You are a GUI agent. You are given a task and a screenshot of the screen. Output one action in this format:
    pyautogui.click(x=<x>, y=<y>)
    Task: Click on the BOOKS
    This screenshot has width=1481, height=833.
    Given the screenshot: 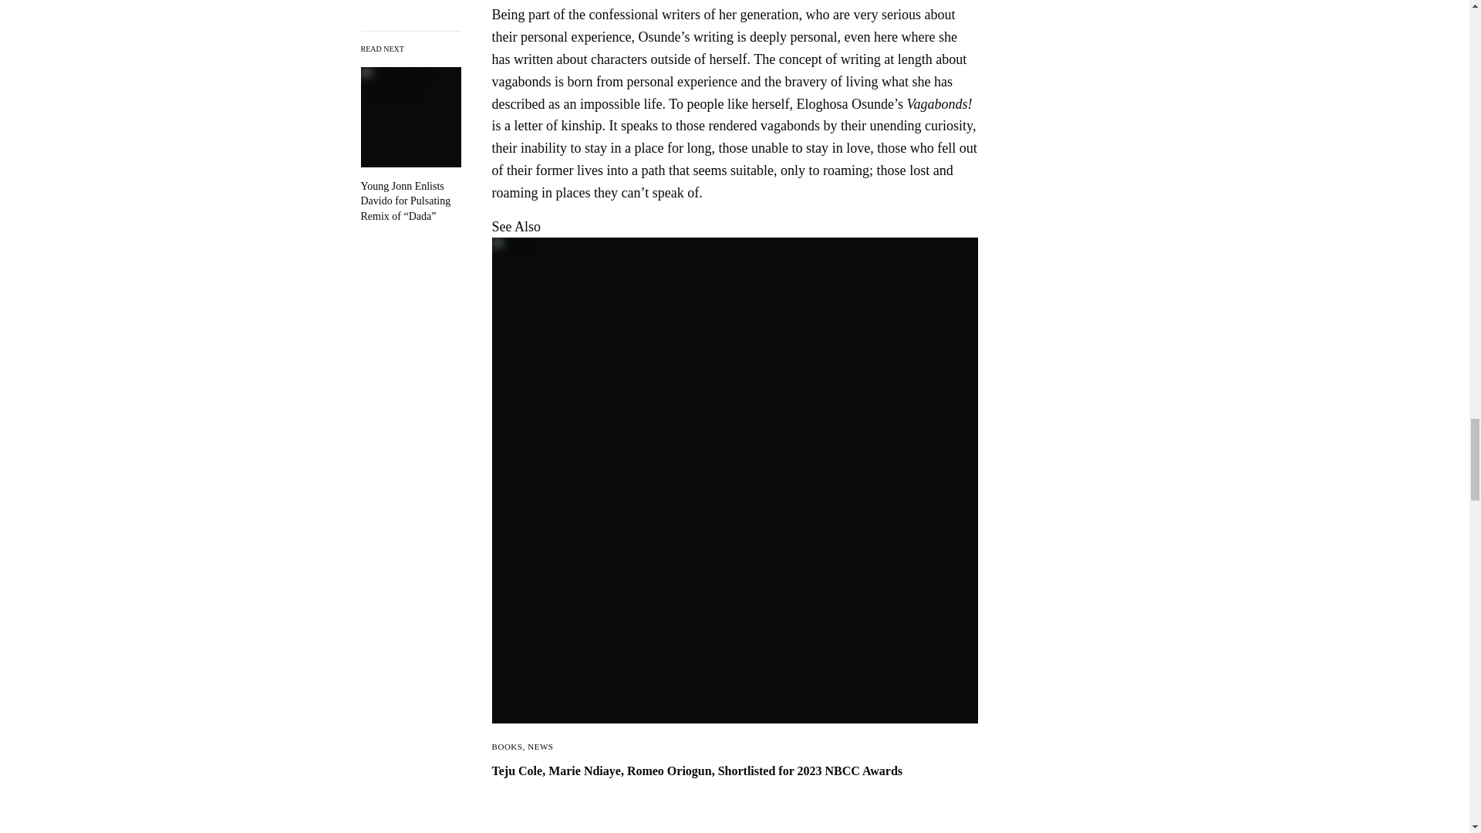 What is the action you would take?
    pyautogui.click(x=507, y=747)
    